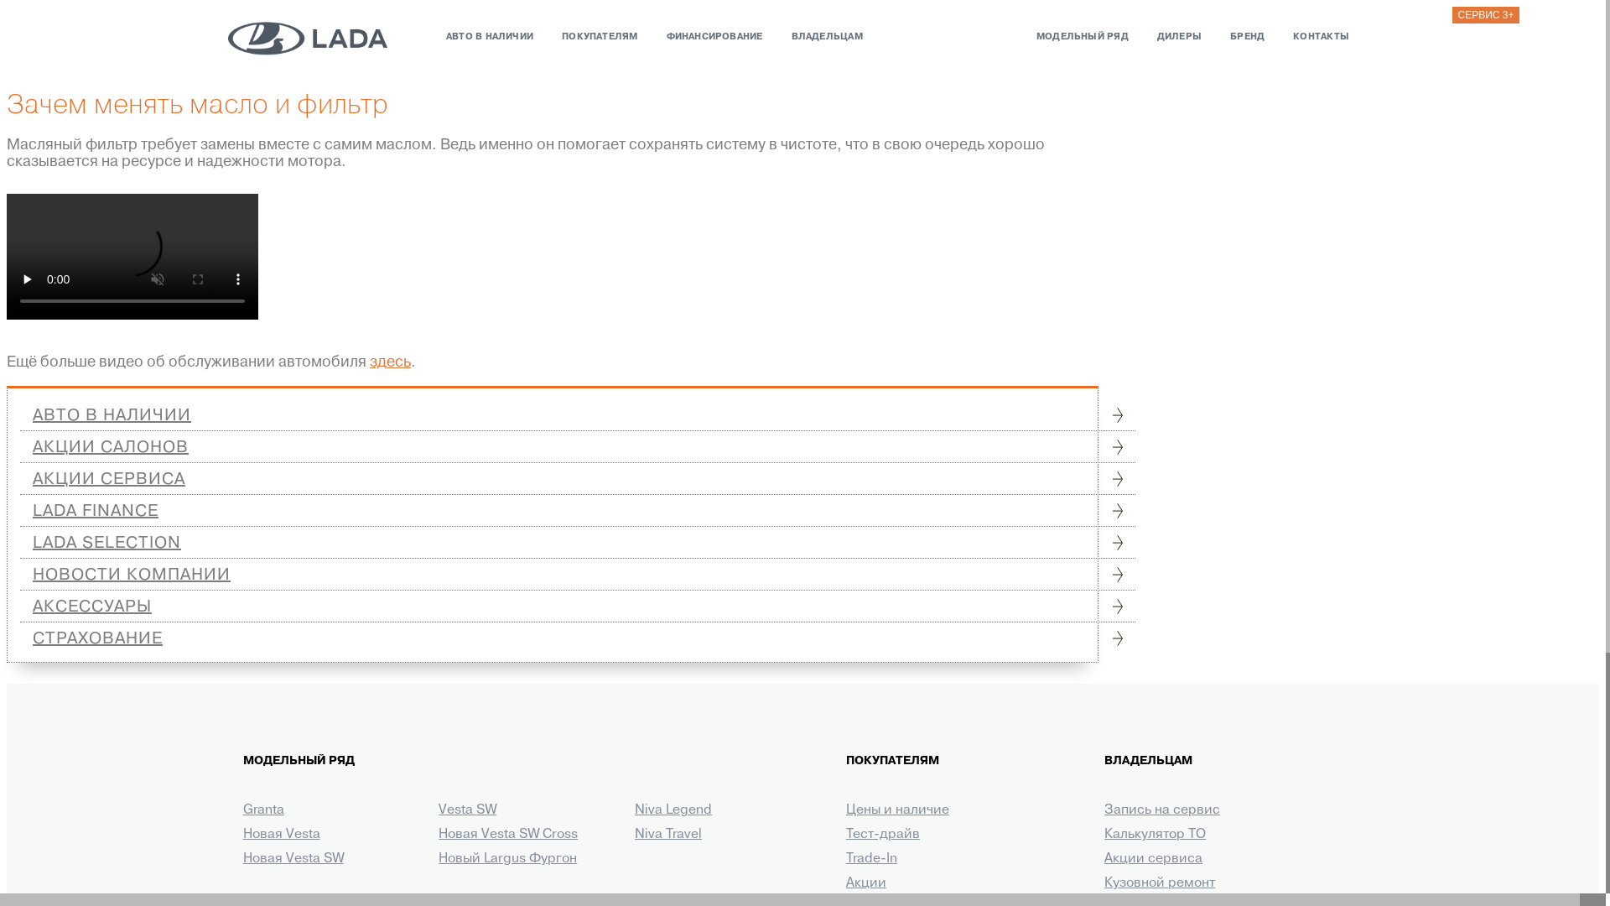 The height and width of the screenshot is (906, 1610). I want to click on LADA SELECTION, so click(578, 543).